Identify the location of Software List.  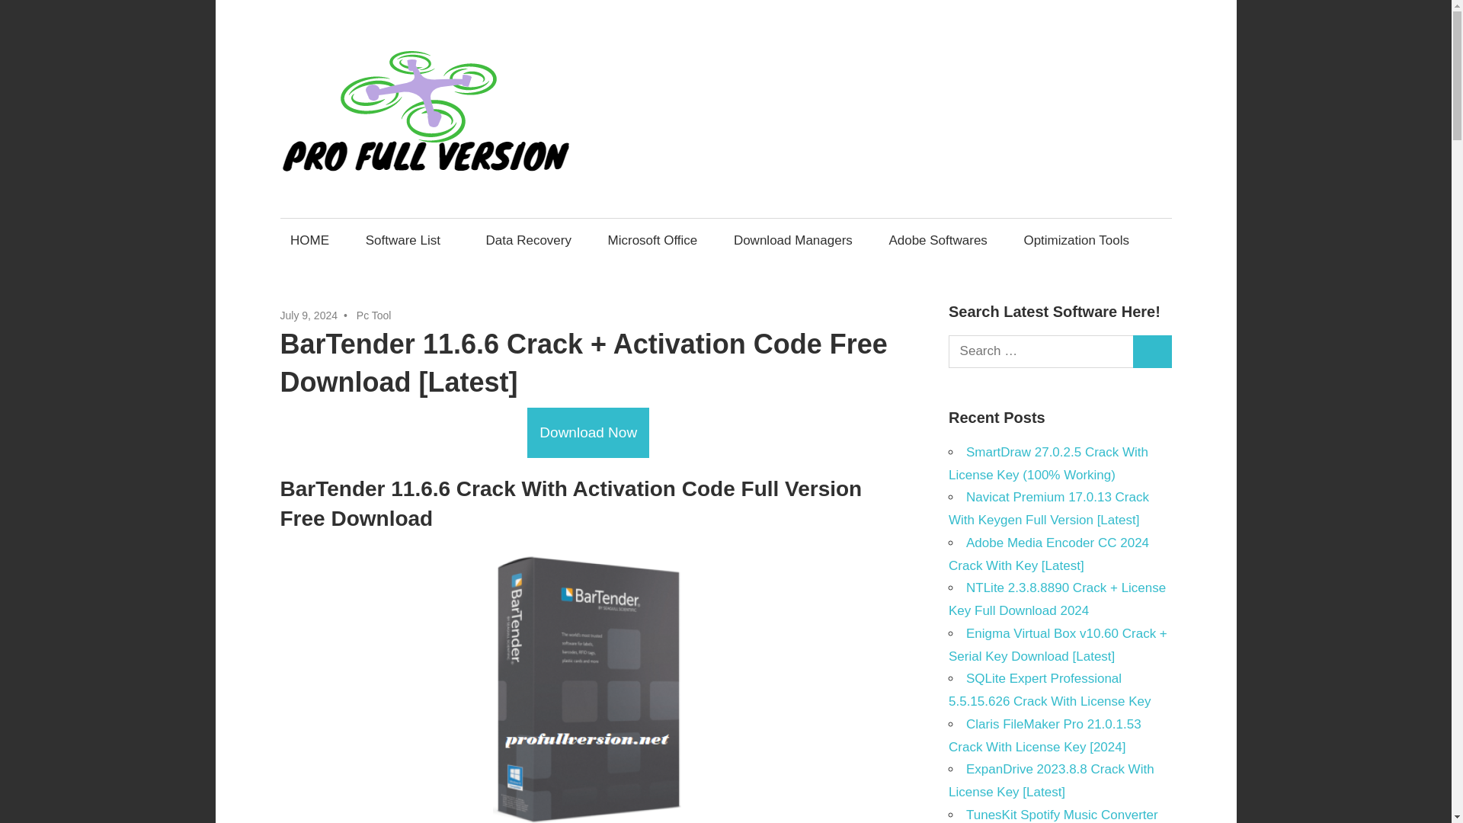
(407, 240).